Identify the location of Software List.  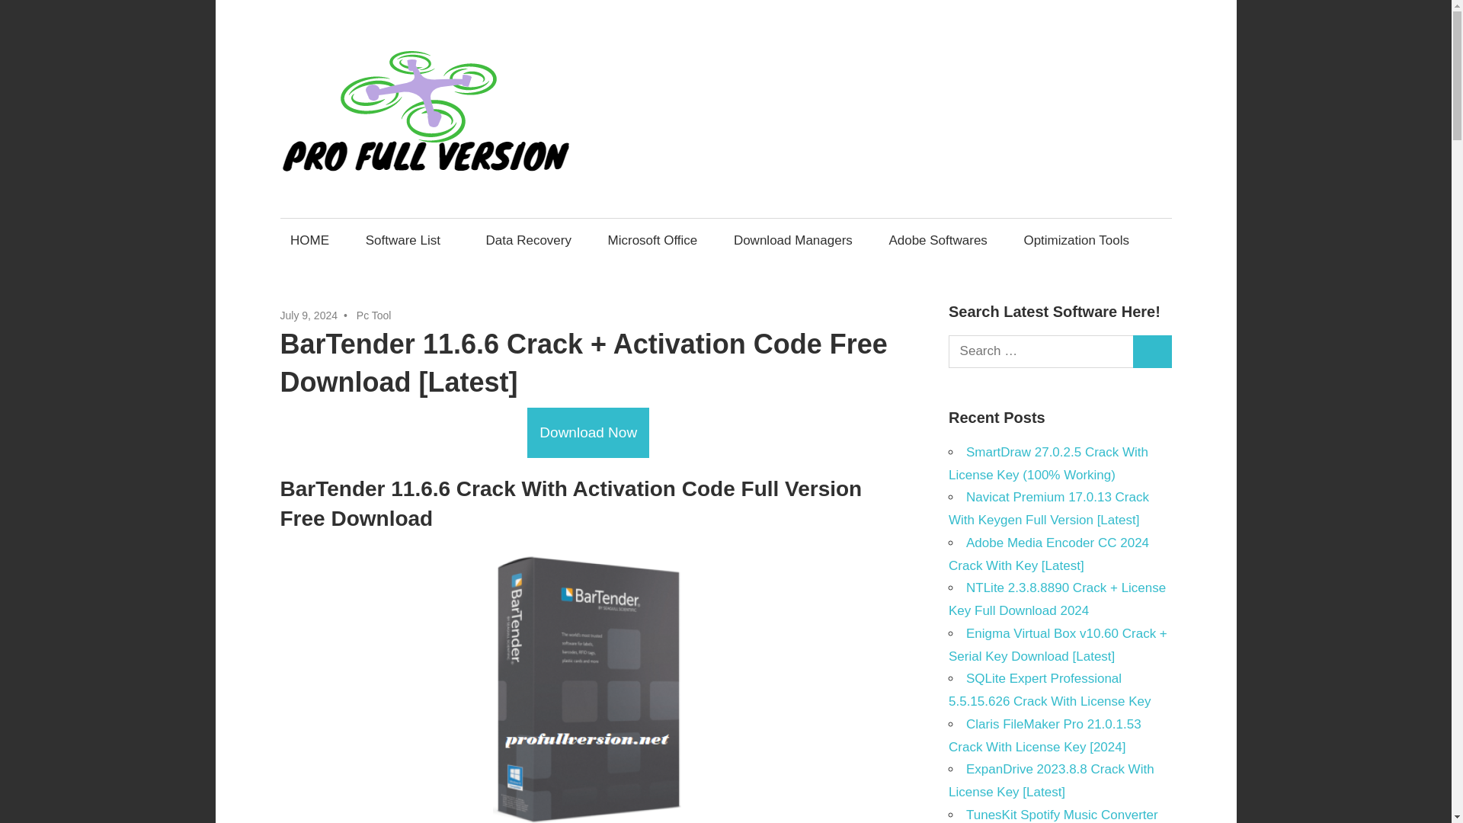
(407, 240).